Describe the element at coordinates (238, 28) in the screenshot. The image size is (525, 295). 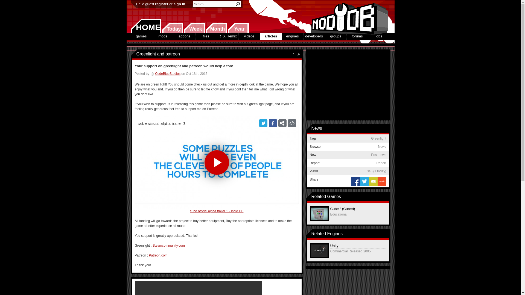
I see `New this year` at that location.